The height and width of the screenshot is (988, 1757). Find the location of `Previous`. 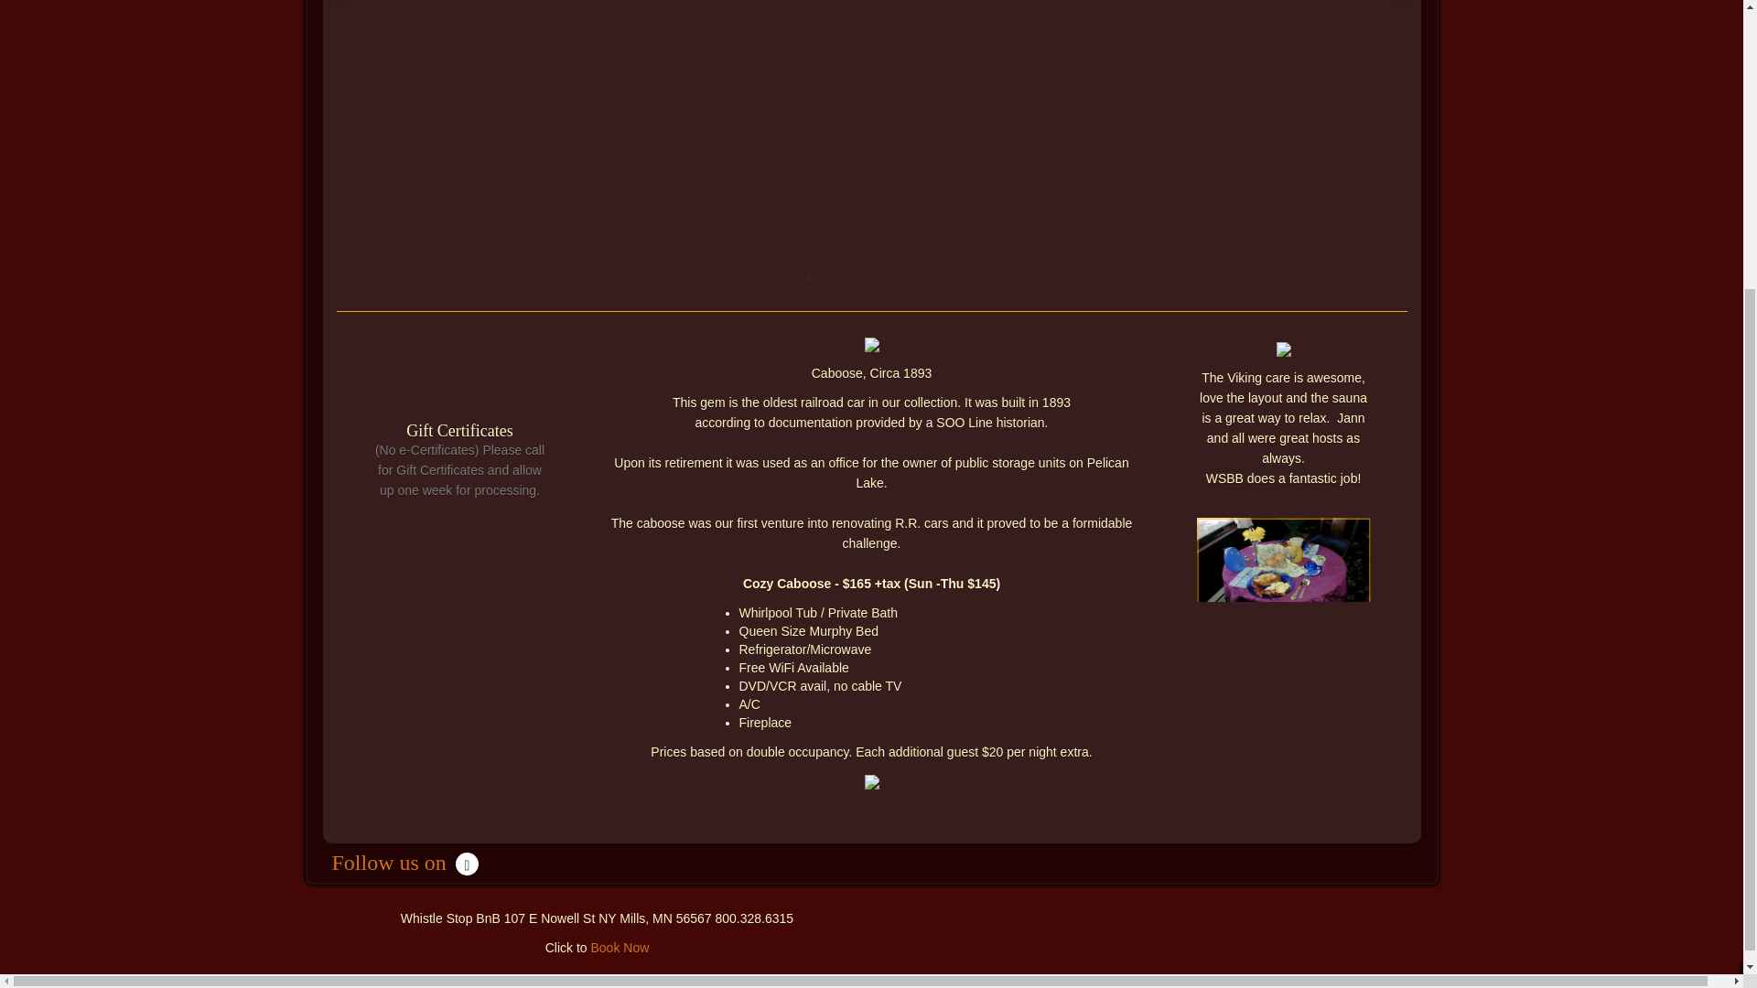

Previous is located at coordinates (340, 5).